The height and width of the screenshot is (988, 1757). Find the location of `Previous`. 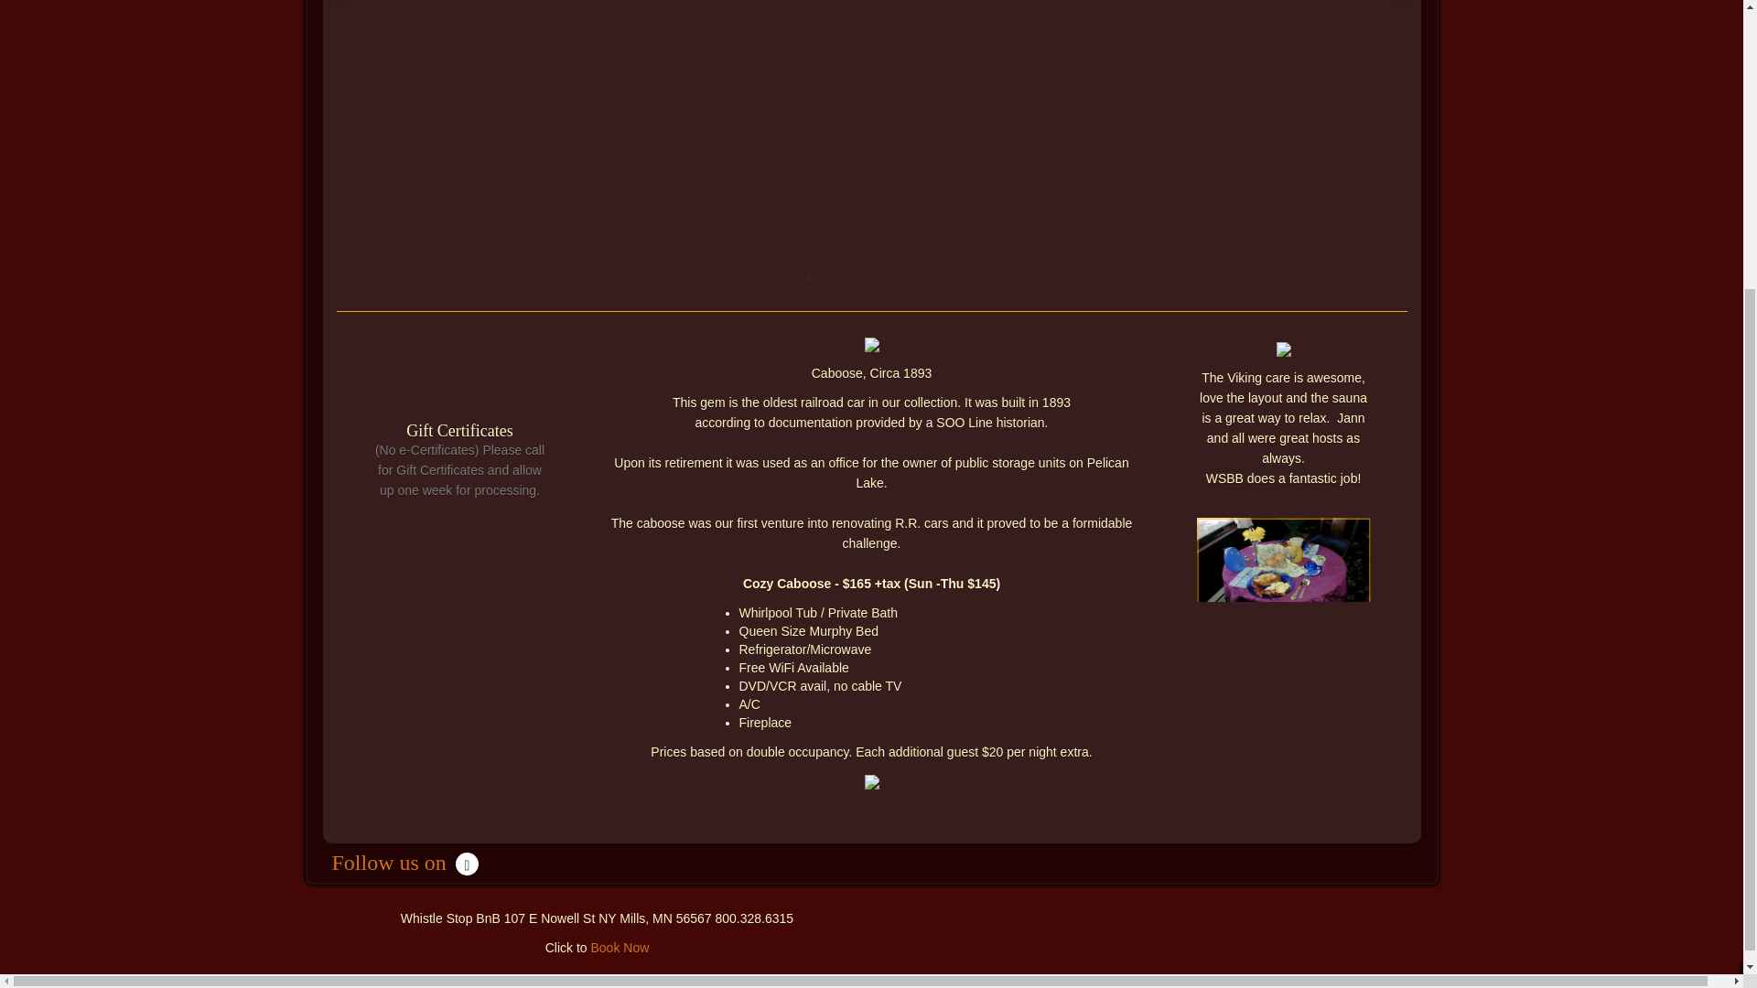

Previous is located at coordinates (340, 5).